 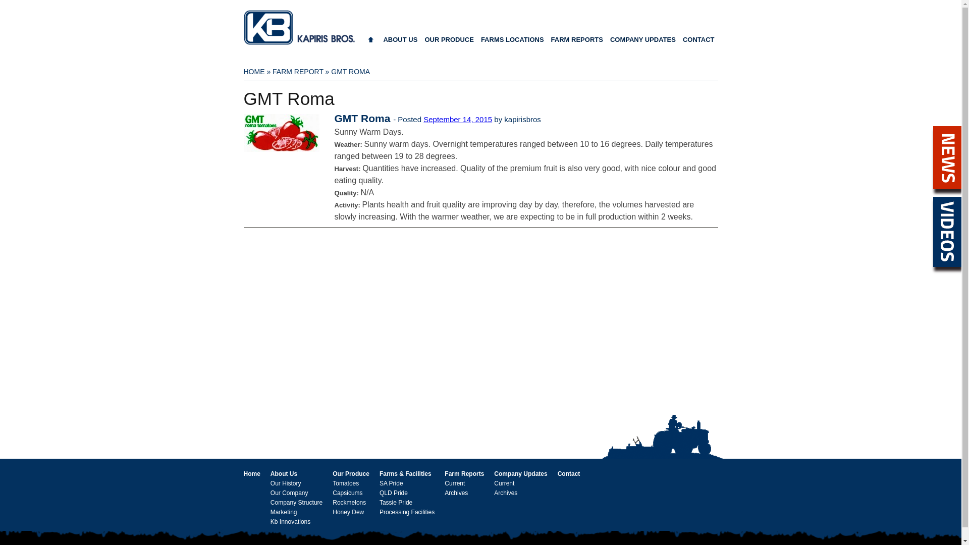 I want to click on Marketing, so click(x=284, y=512).